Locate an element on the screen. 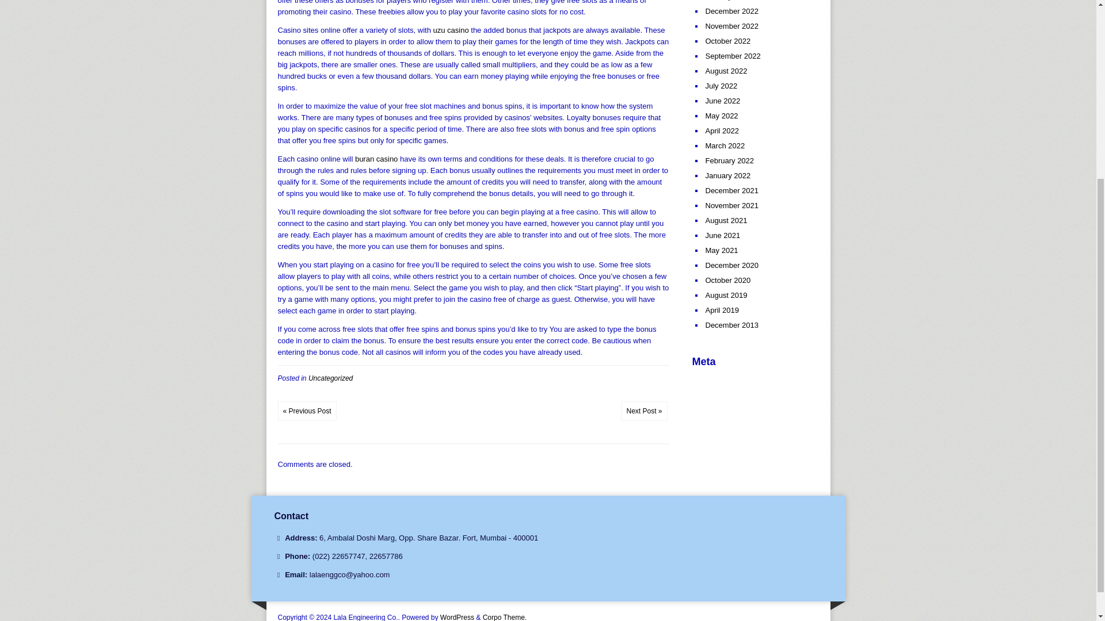  March 2022 is located at coordinates (725, 146).